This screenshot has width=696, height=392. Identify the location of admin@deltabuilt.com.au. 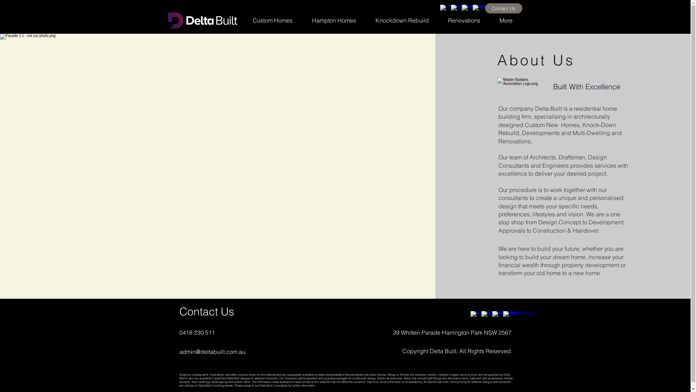
(212, 352).